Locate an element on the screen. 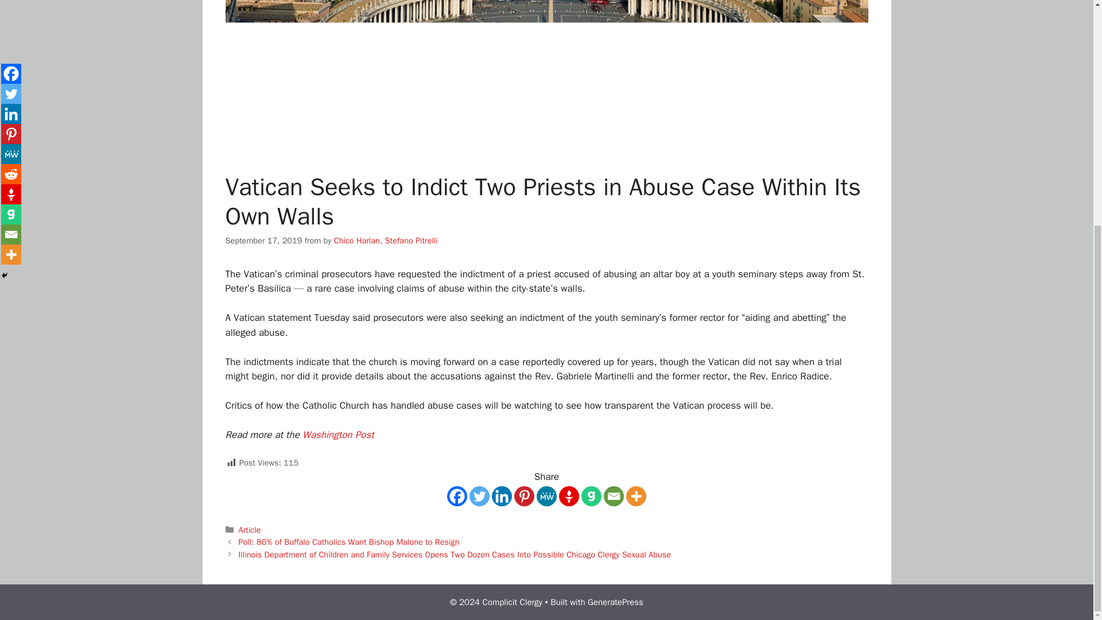  Linkedin is located at coordinates (502, 496).